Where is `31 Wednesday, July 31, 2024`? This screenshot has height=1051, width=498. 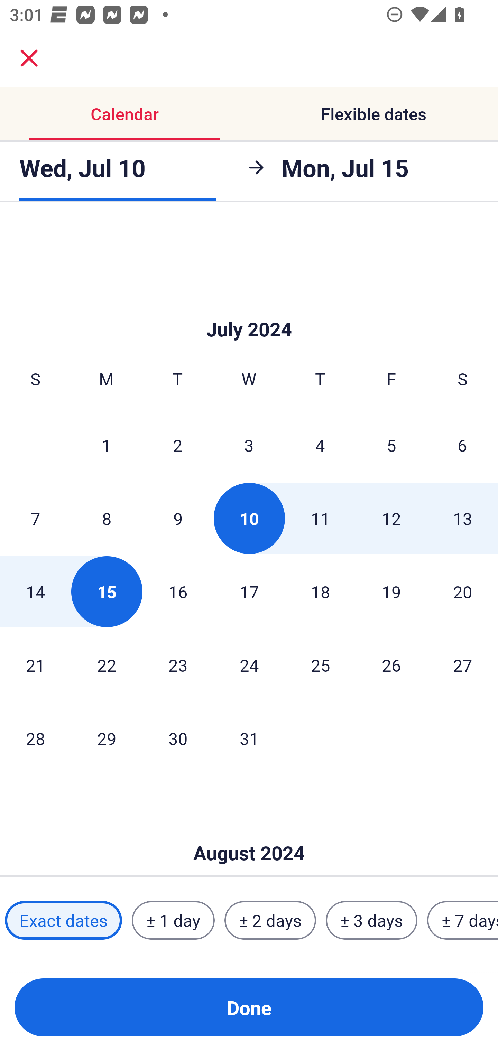 31 Wednesday, July 31, 2024 is located at coordinates (249, 738).